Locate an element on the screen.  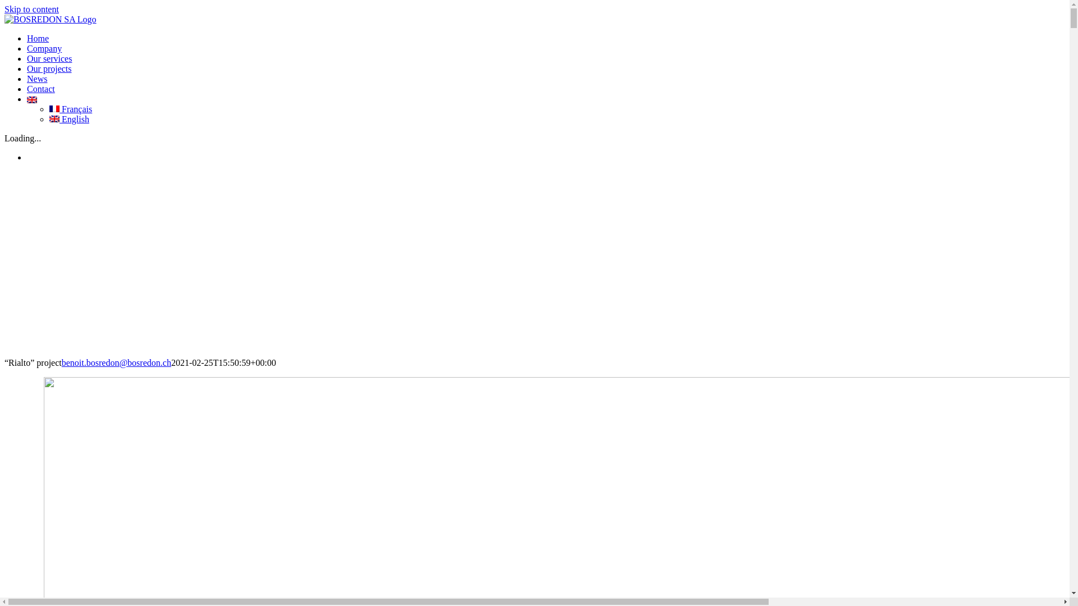
News is located at coordinates (37, 79).